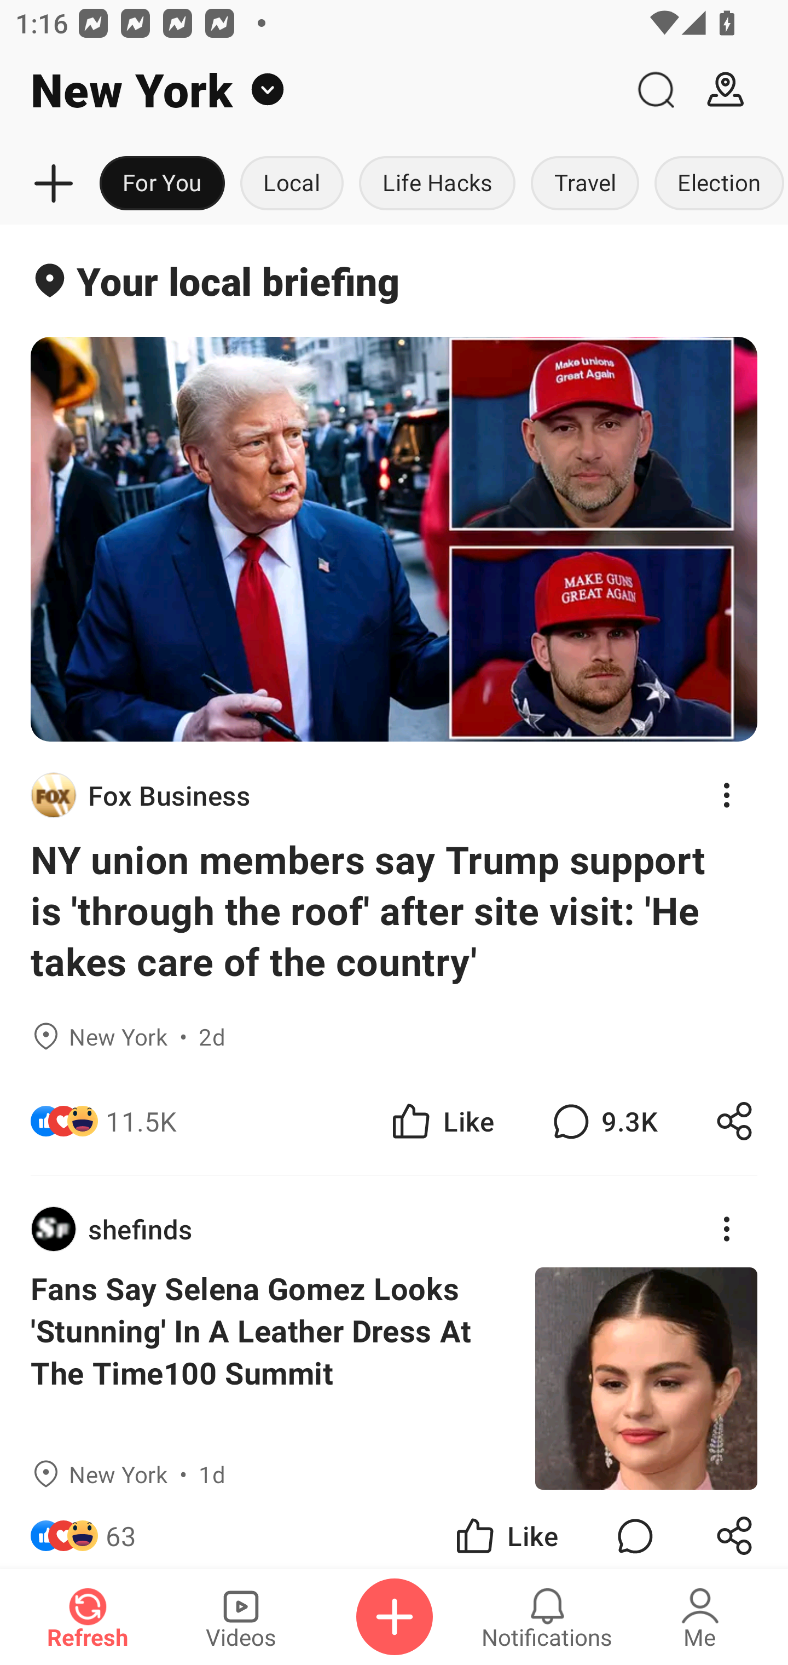 The height and width of the screenshot is (1665, 788). What do you see at coordinates (506, 1529) in the screenshot?
I see `Like` at bounding box center [506, 1529].